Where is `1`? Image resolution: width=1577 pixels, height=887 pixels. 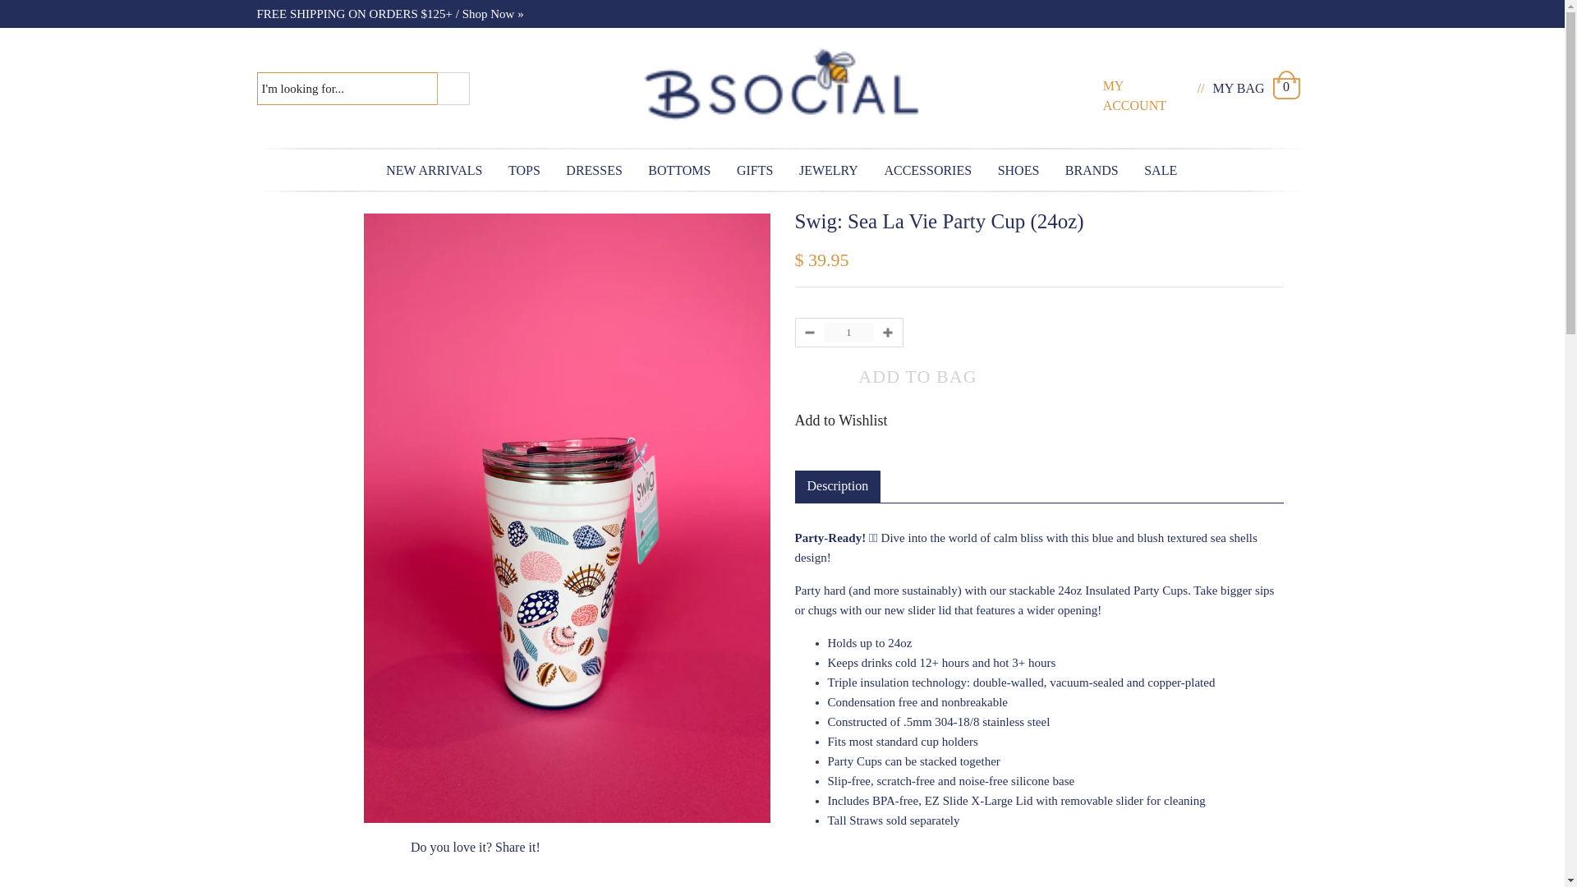 1 is located at coordinates (849, 332).